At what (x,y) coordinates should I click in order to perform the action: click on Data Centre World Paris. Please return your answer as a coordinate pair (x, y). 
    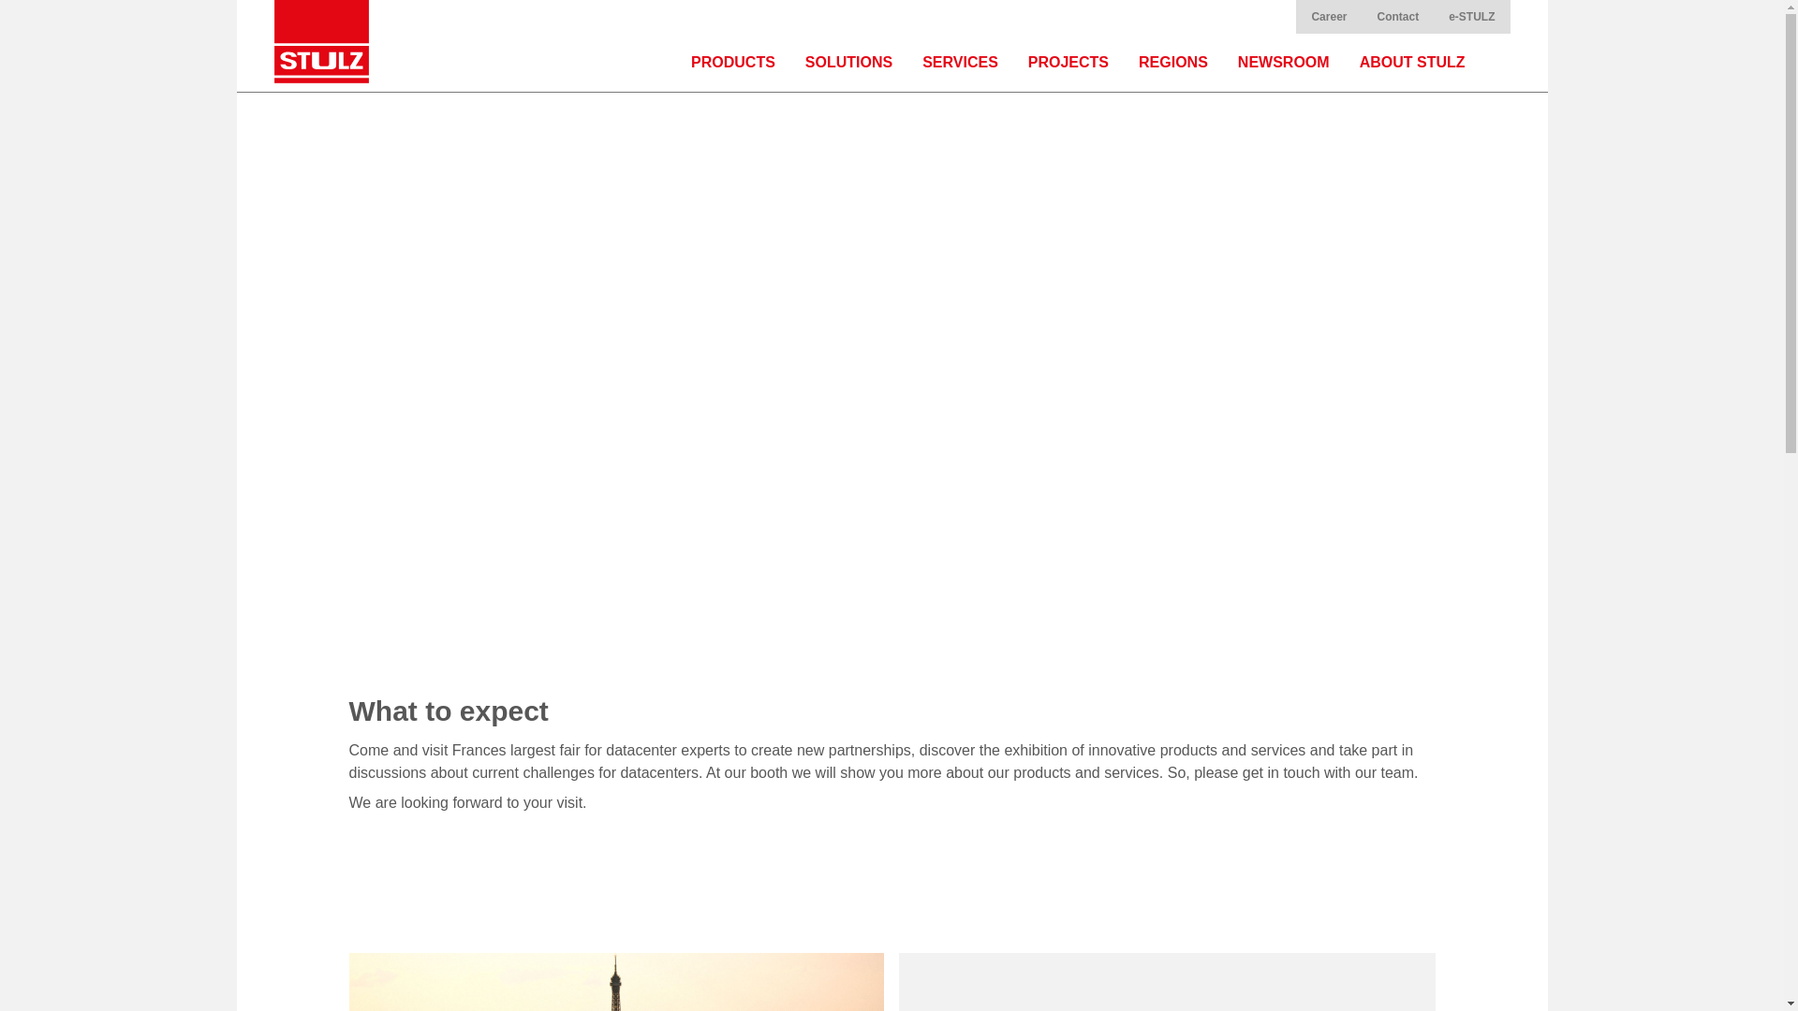
    Looking at the image, I should click on (615, 982).